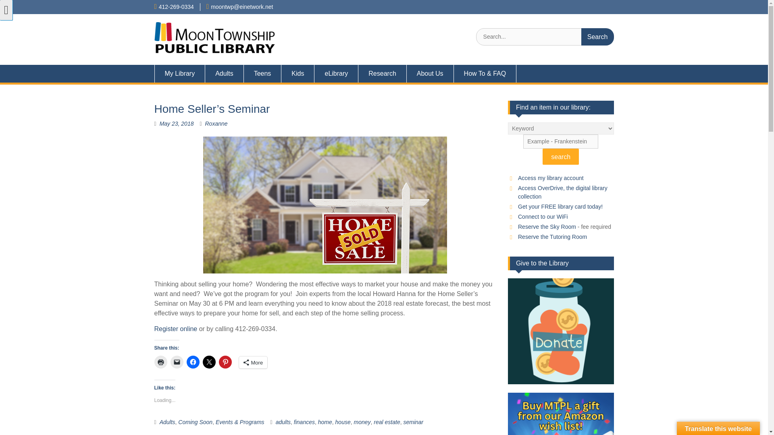 The height and width of the screenshot is (435, 774). Describe the element at coordinates (160, 362) in the screenshot. I see `Click to print` at that location.